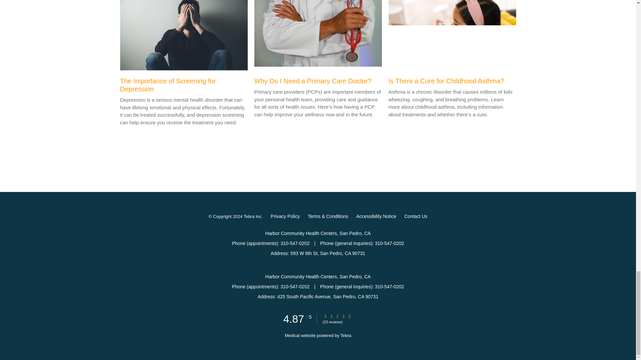 The image size is (641, 360). Describe the element at coordinates (325, 316) in the screenshot. I see `Star Rating` at that location.